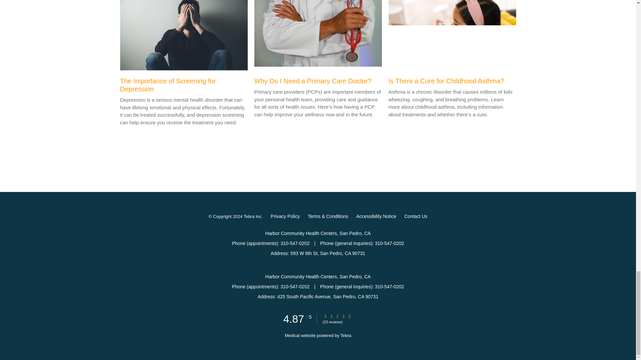 The image size is (641, 360). Describe the element at coordinates (325, 316) in the screenshot. I see `Star Rating` at that location.